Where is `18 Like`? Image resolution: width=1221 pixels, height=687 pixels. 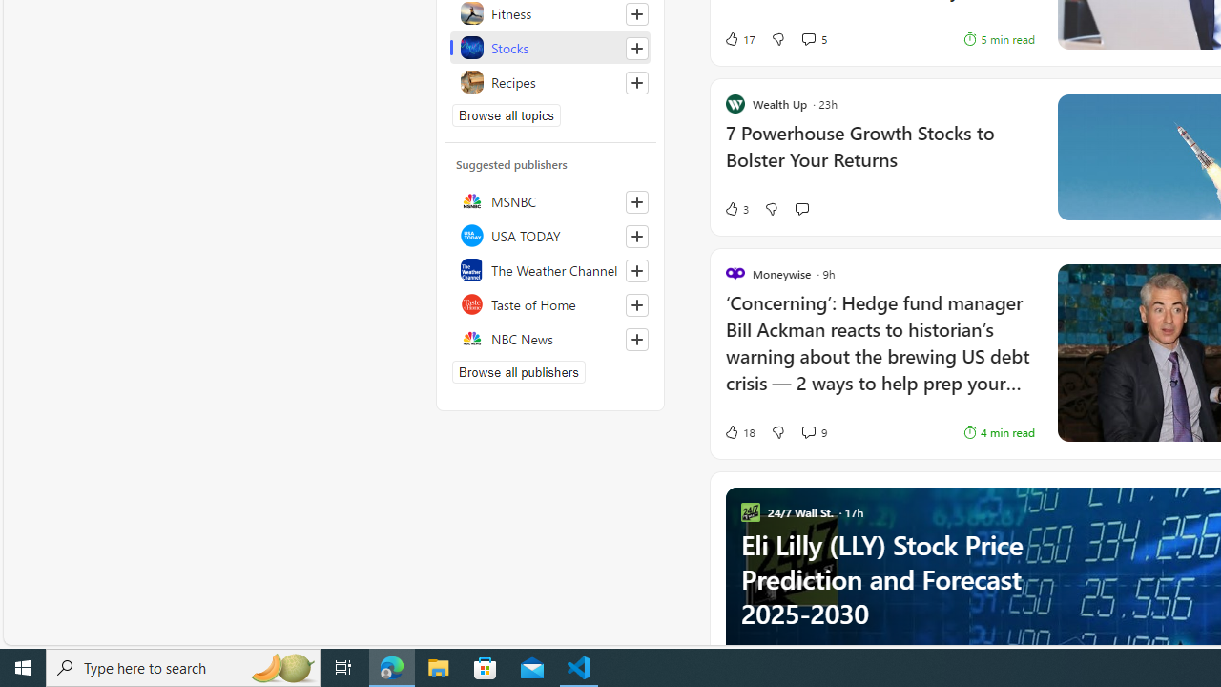
18 Like is located at coordinates (739, 431).